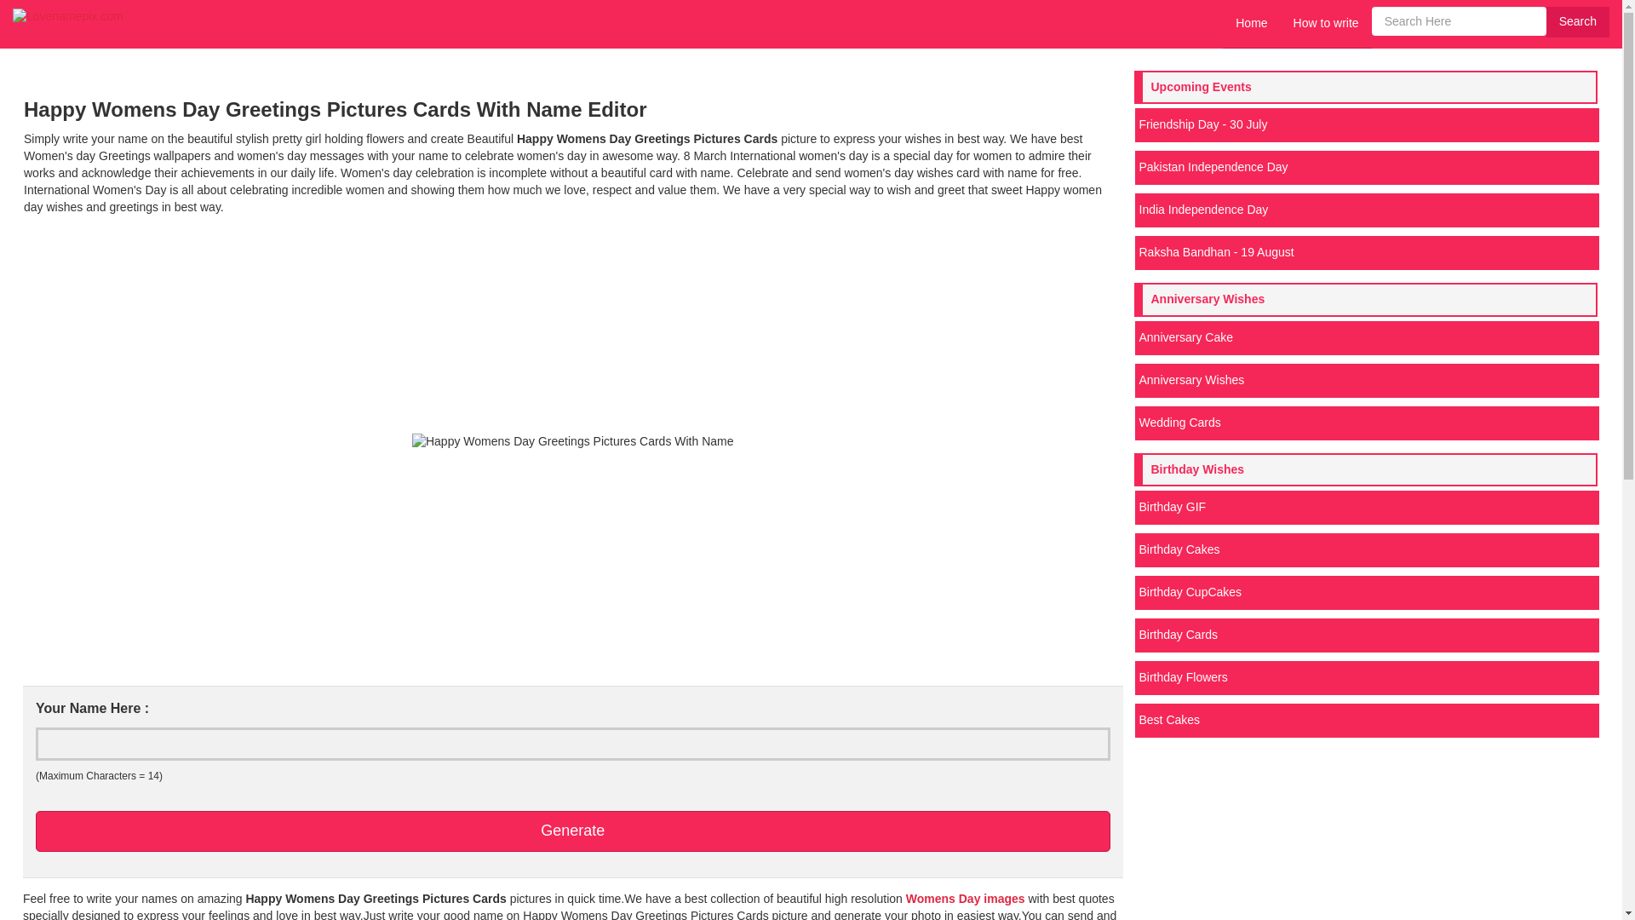  Describe the element at coordinates (572, 831) in the screenshot. I see `Generate` at that location.